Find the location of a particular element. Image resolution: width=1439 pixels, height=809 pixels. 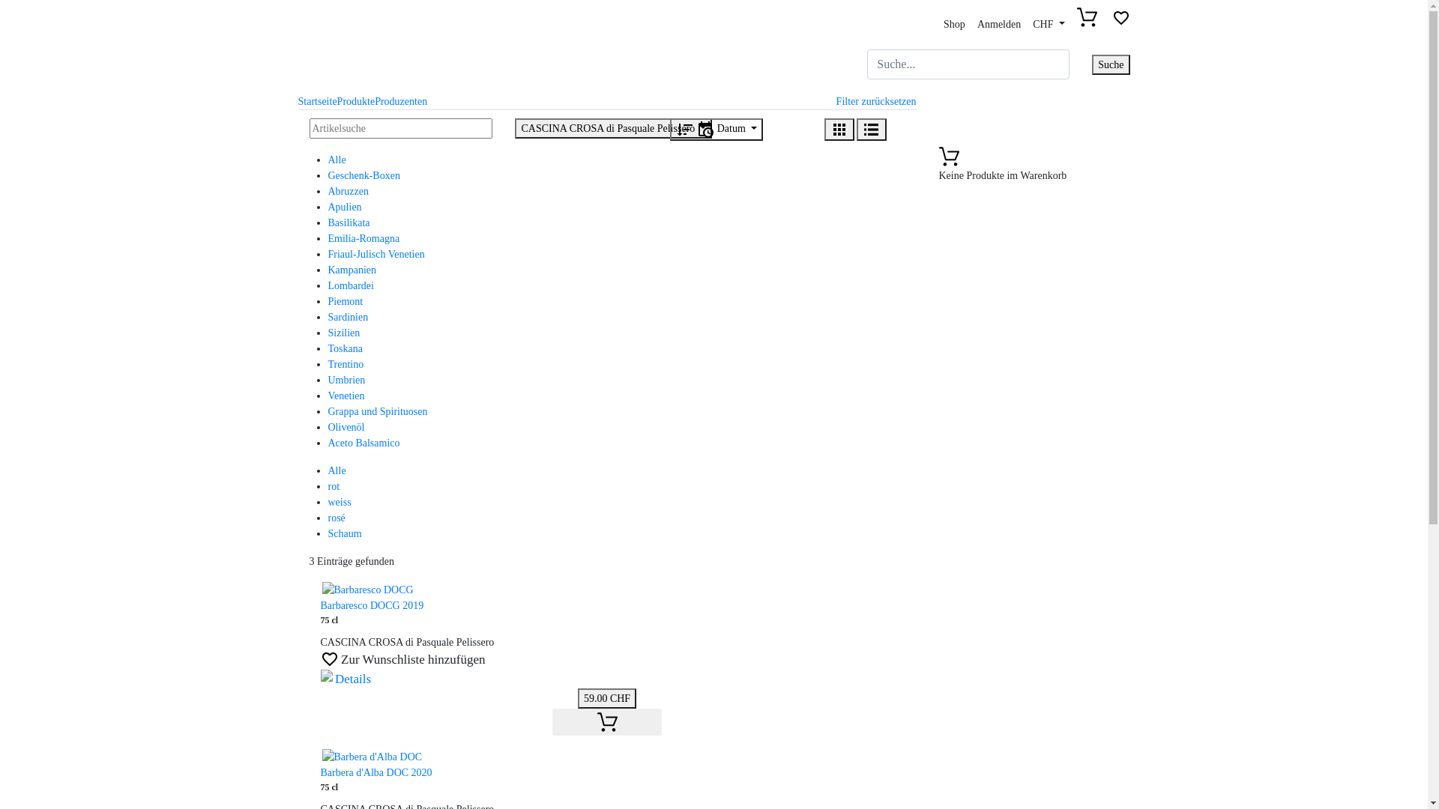

59.00 CHF is located at coordinates (607, 698).